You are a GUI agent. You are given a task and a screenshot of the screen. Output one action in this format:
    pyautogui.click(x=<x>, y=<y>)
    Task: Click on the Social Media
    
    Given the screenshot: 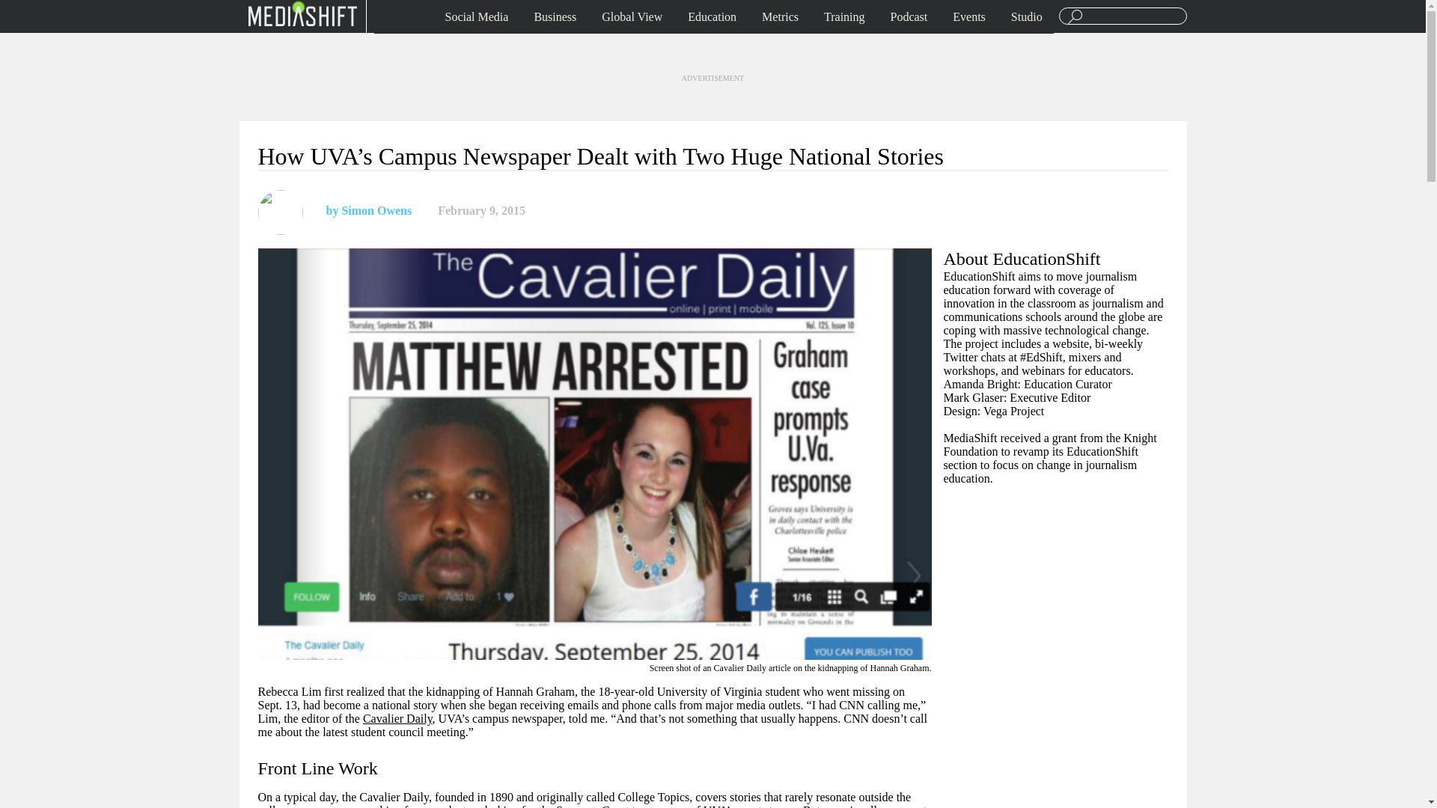 What is the action you would take?
    pyautogui.click(x=477, y=16)
    